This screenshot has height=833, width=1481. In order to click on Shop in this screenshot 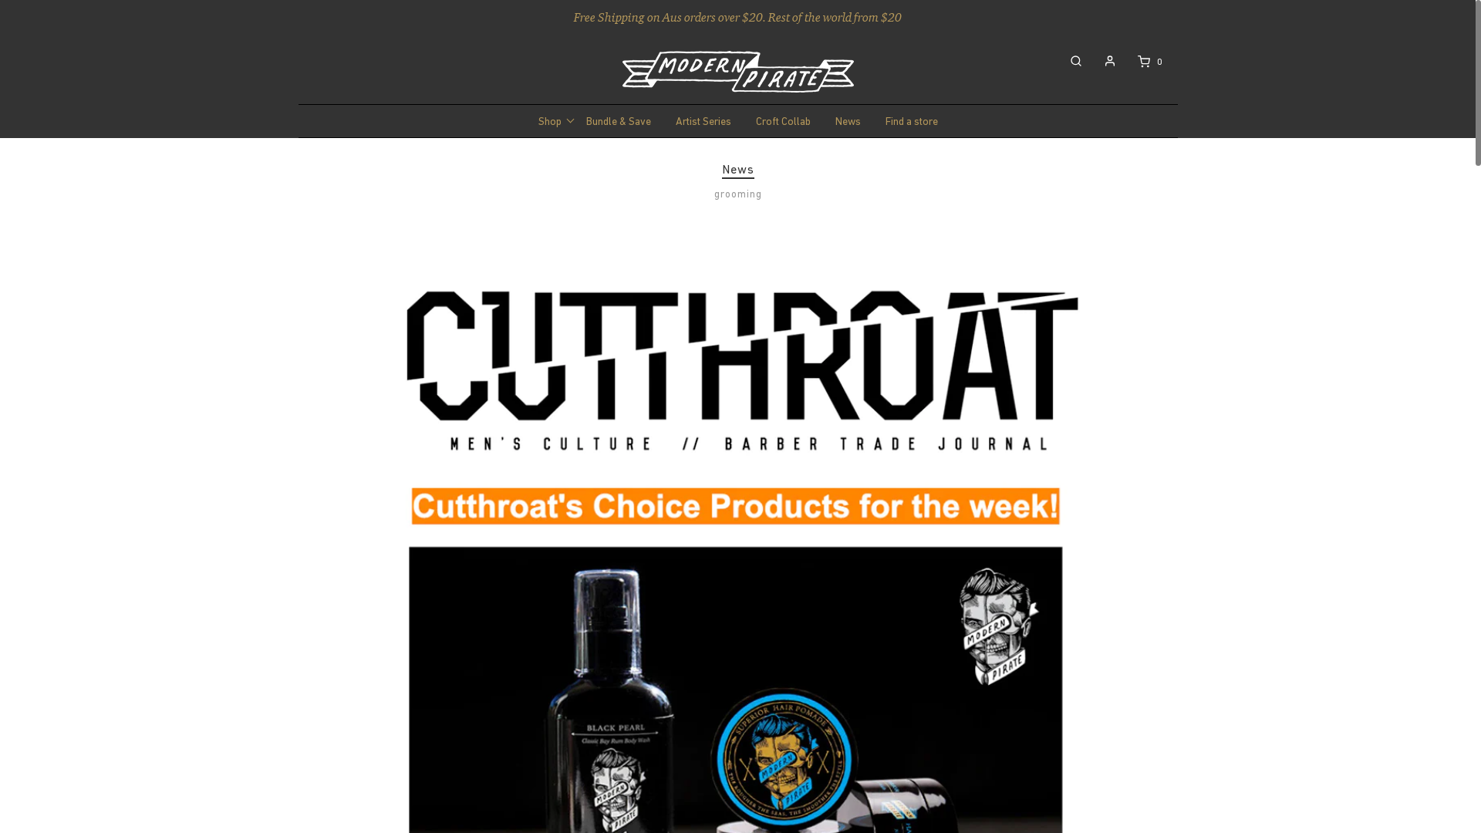, I will do `click(546, 121)`.